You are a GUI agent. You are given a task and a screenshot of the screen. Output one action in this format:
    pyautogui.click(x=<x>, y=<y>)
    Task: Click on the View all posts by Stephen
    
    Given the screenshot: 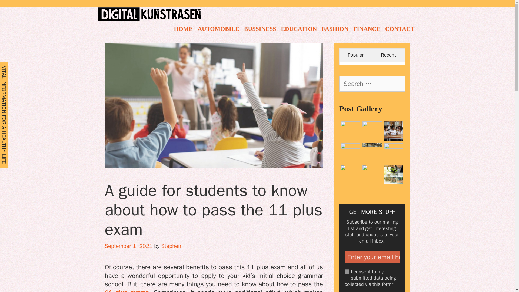 What is the action you would take?
    pyautogui.click(x=171, y=246)
    